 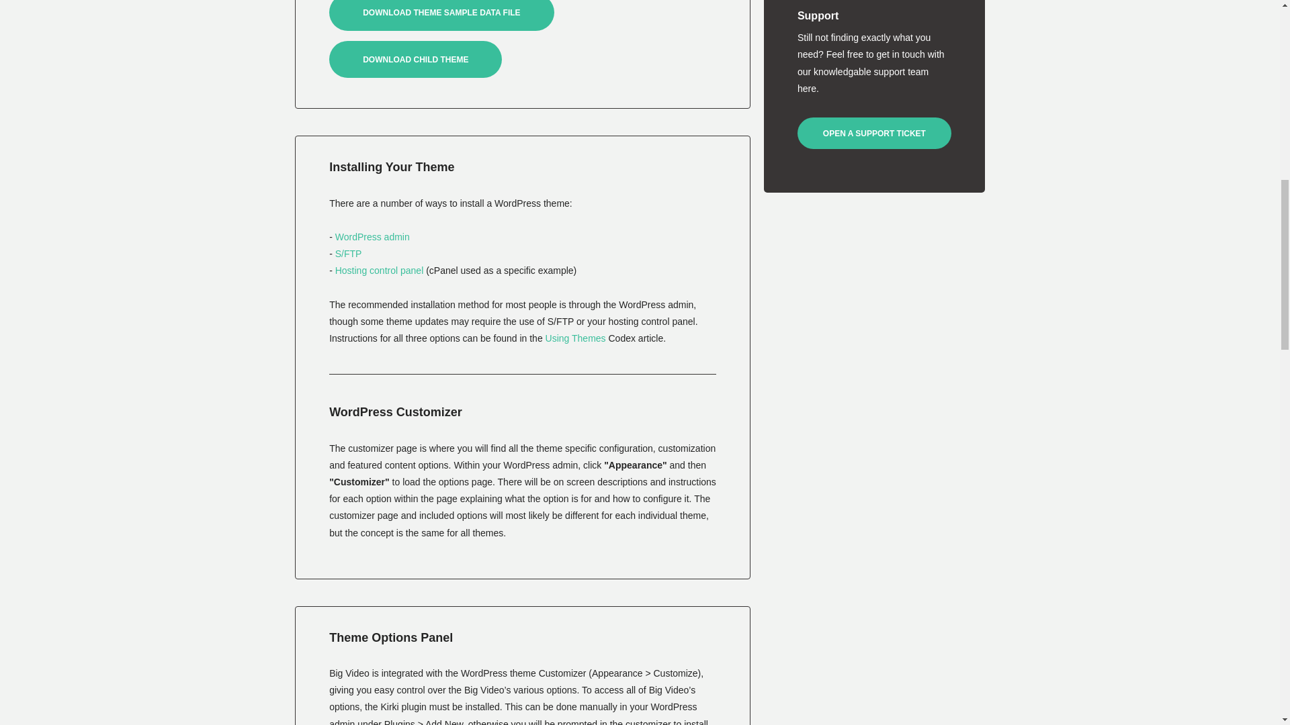 I want to click on WordPress admin, so click(x=372, y=236).